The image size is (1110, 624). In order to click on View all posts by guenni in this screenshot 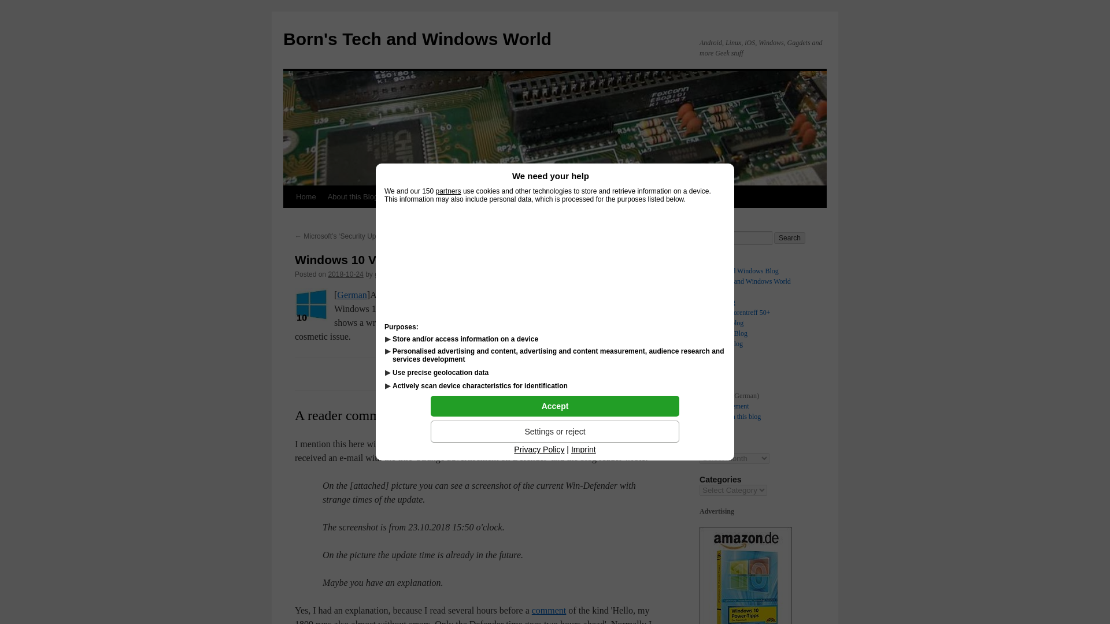, I will do `click(385, 274)`.